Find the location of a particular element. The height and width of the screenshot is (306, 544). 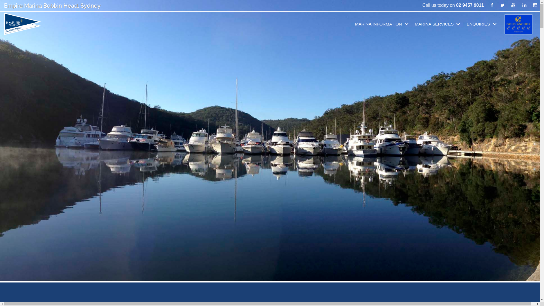

MARINA INFORMATION is located at coordinates (383, 24).